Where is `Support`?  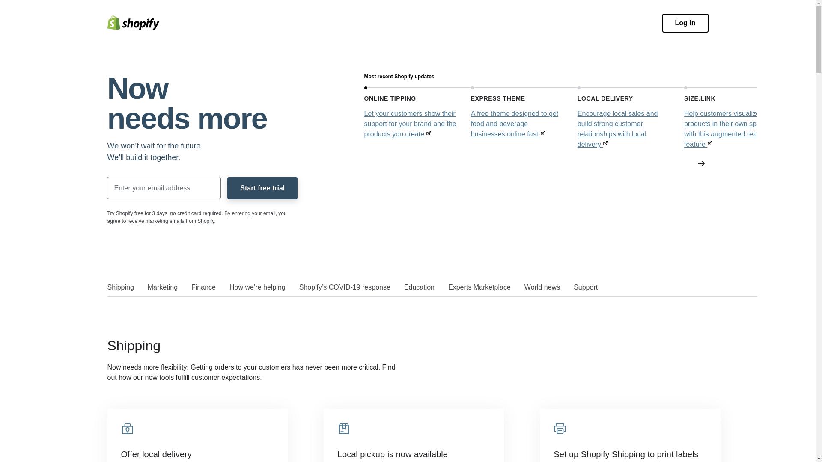
Support is located at coordinates (586, 288).